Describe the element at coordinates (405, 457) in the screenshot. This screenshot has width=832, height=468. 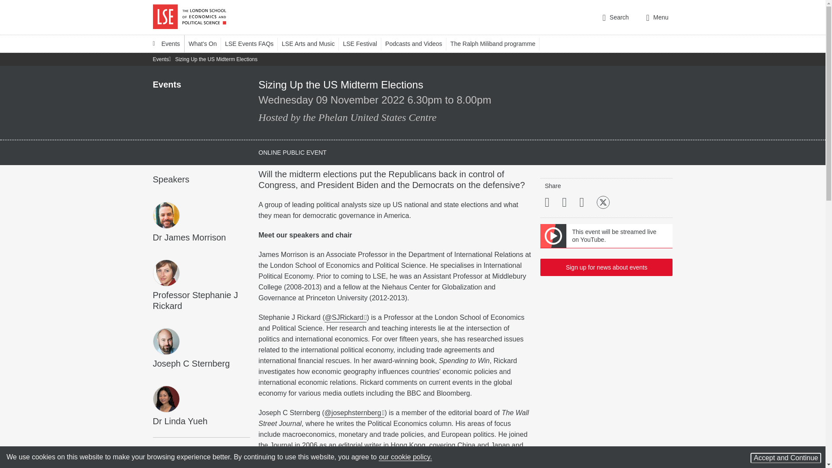
I see `our cookie policy.` at that location.